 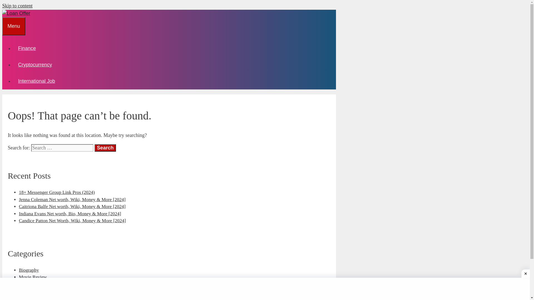 I want to click on Biography, so click(x=29, y=270).